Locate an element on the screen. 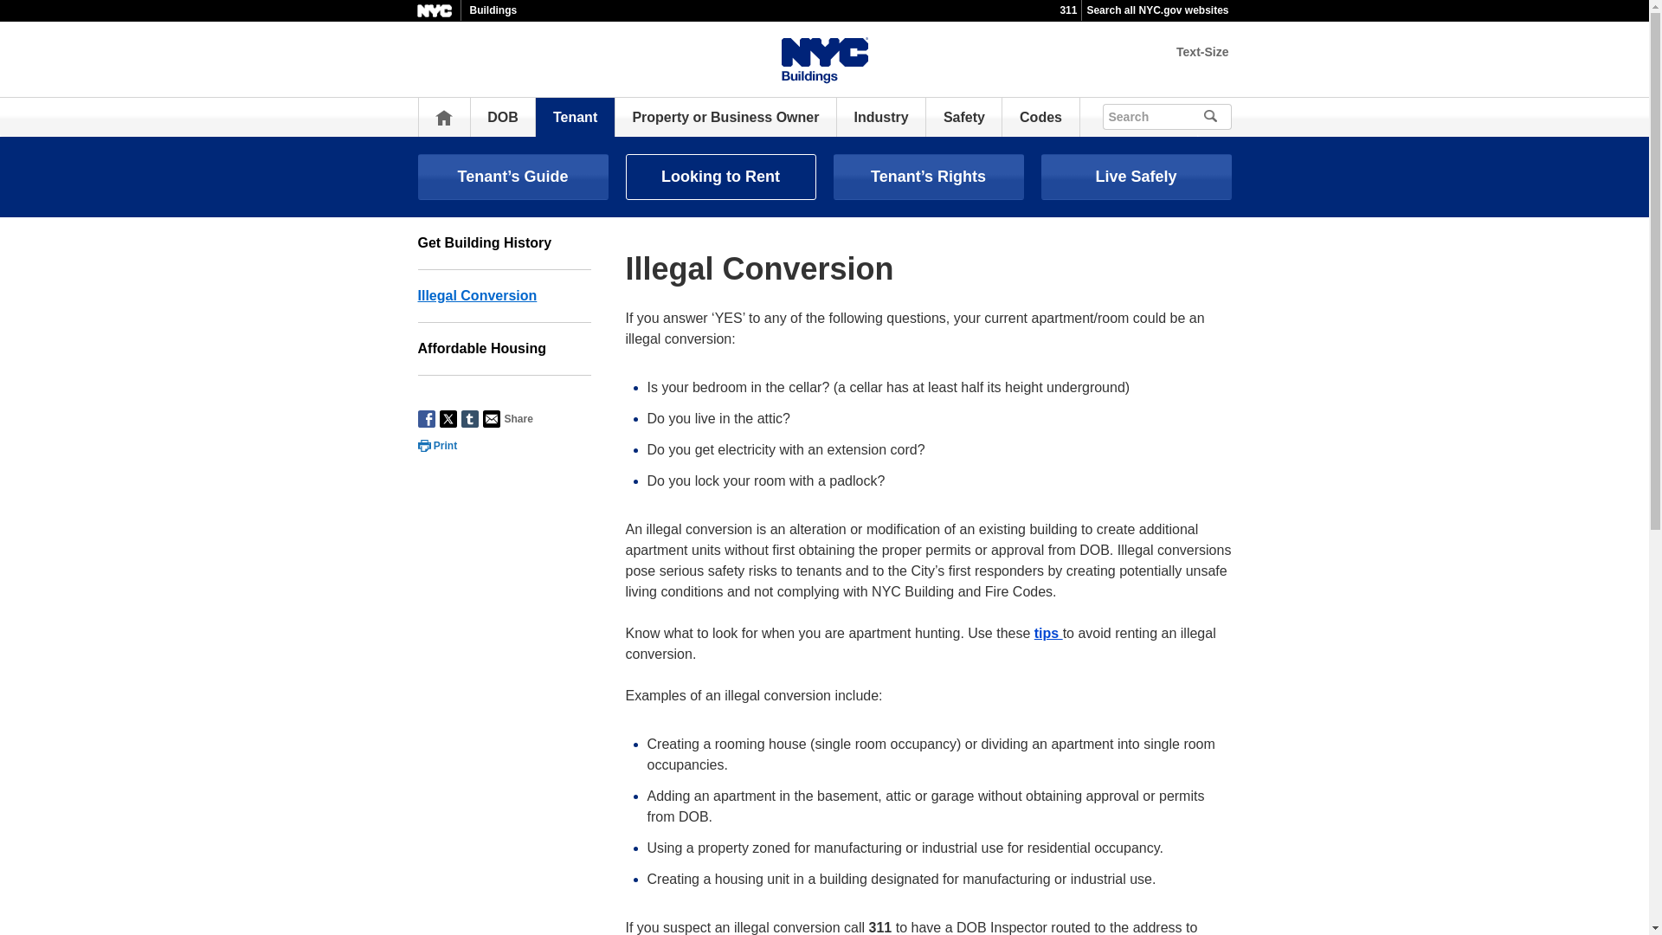 This screenshot has height=935, width=1662. Search all NYC.gov websites is located at coordinates (1156, 10).